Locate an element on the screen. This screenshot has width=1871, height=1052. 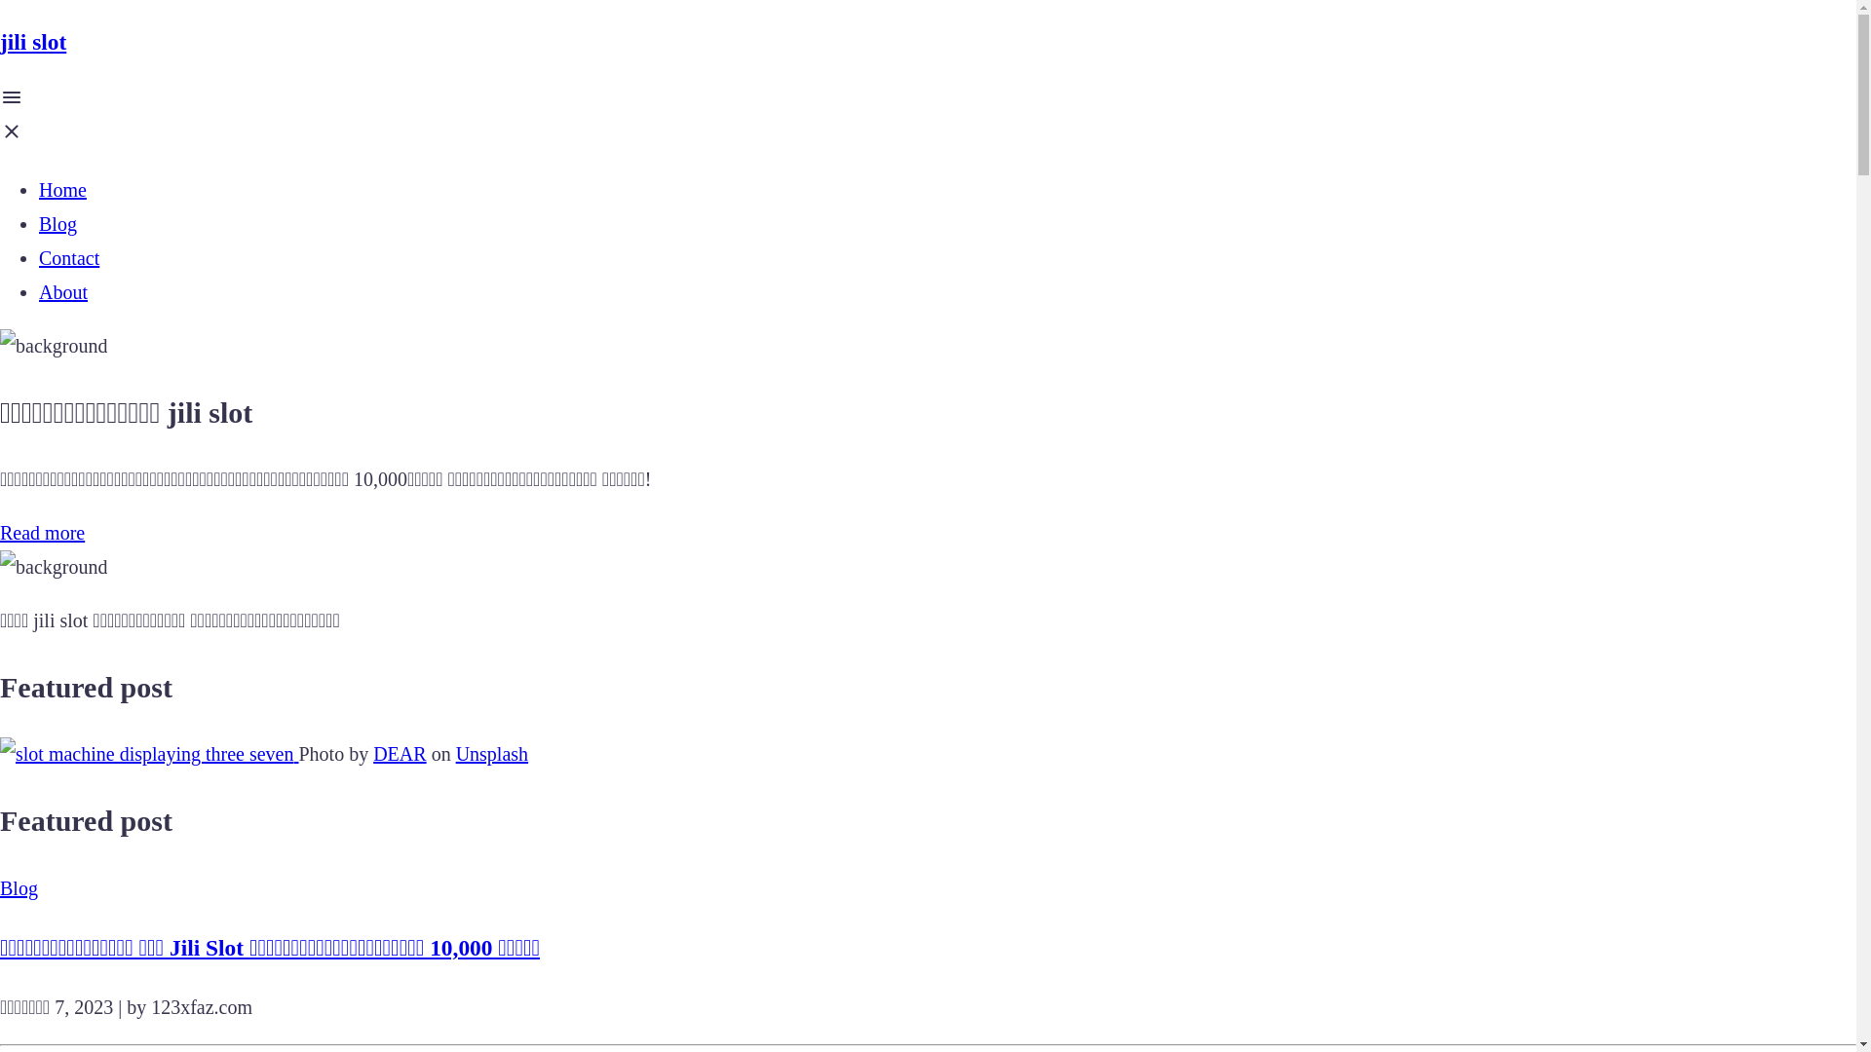
Read more is located at coordinates (43, 533).